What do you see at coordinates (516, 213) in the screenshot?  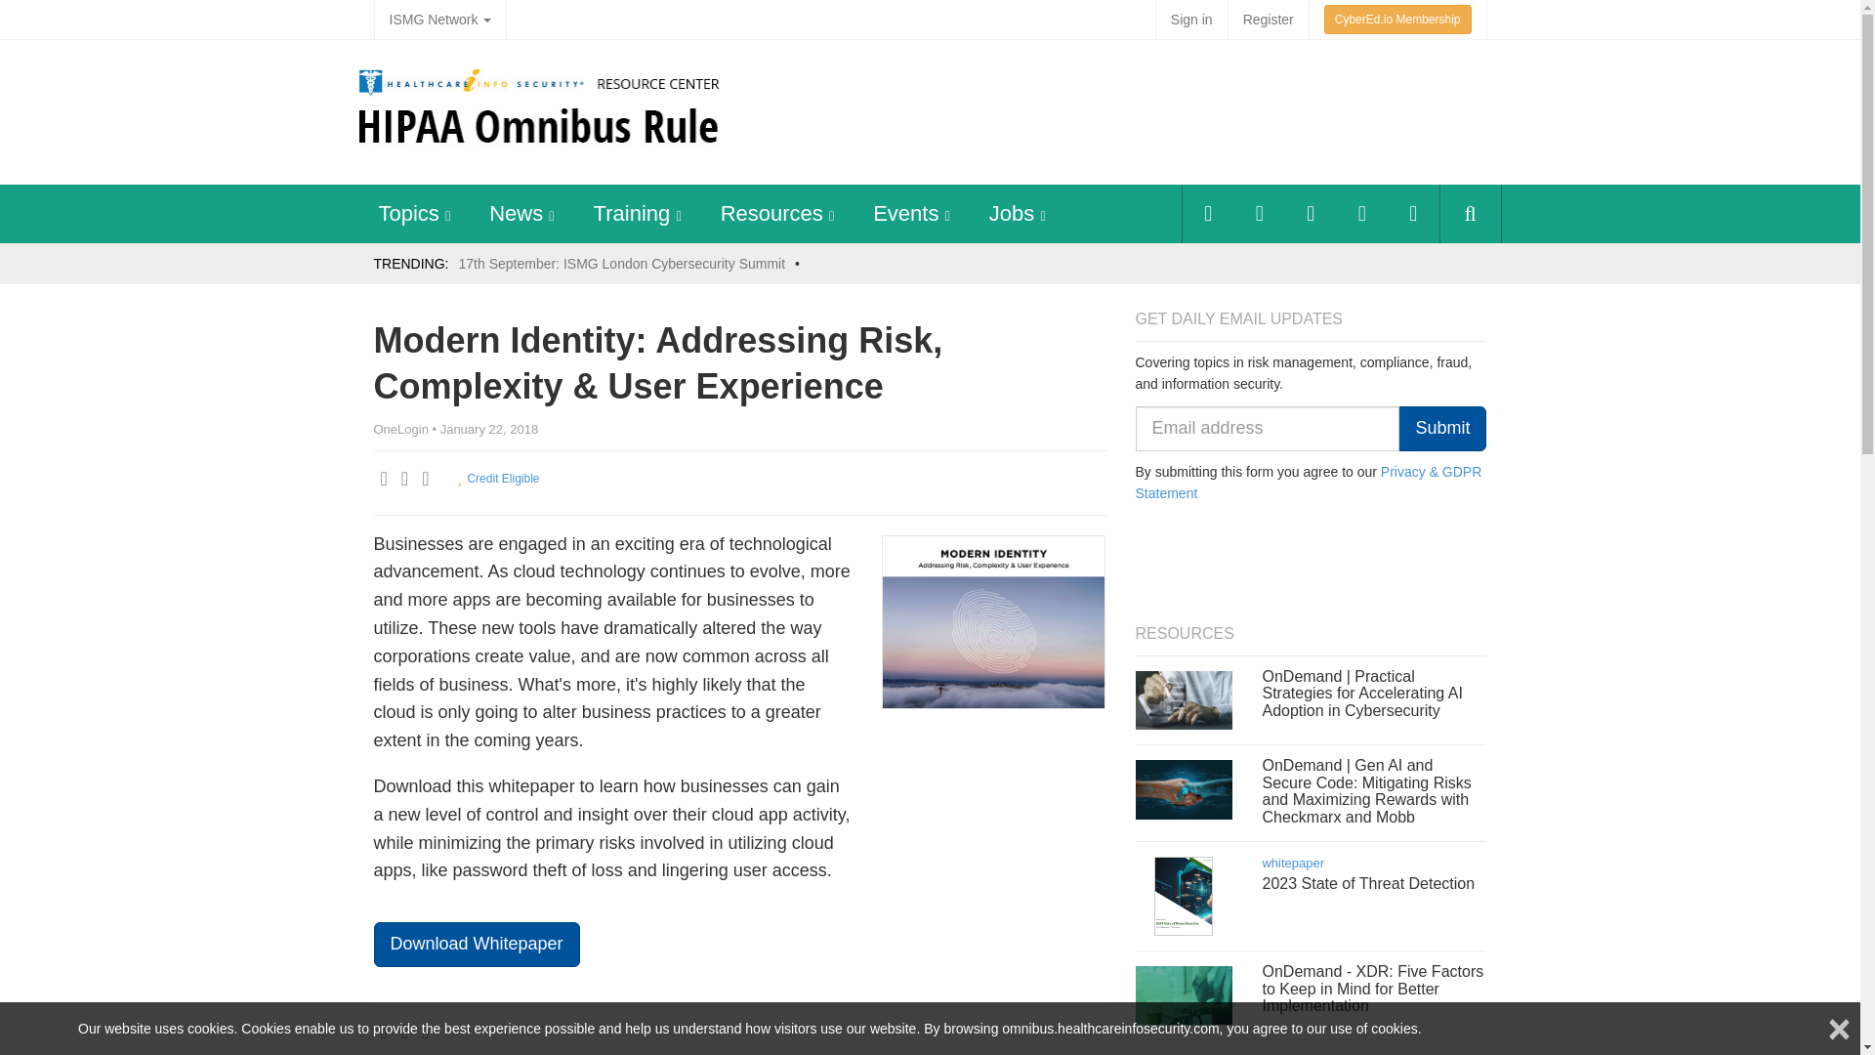 I see `News` at bounding box center [516, 213].